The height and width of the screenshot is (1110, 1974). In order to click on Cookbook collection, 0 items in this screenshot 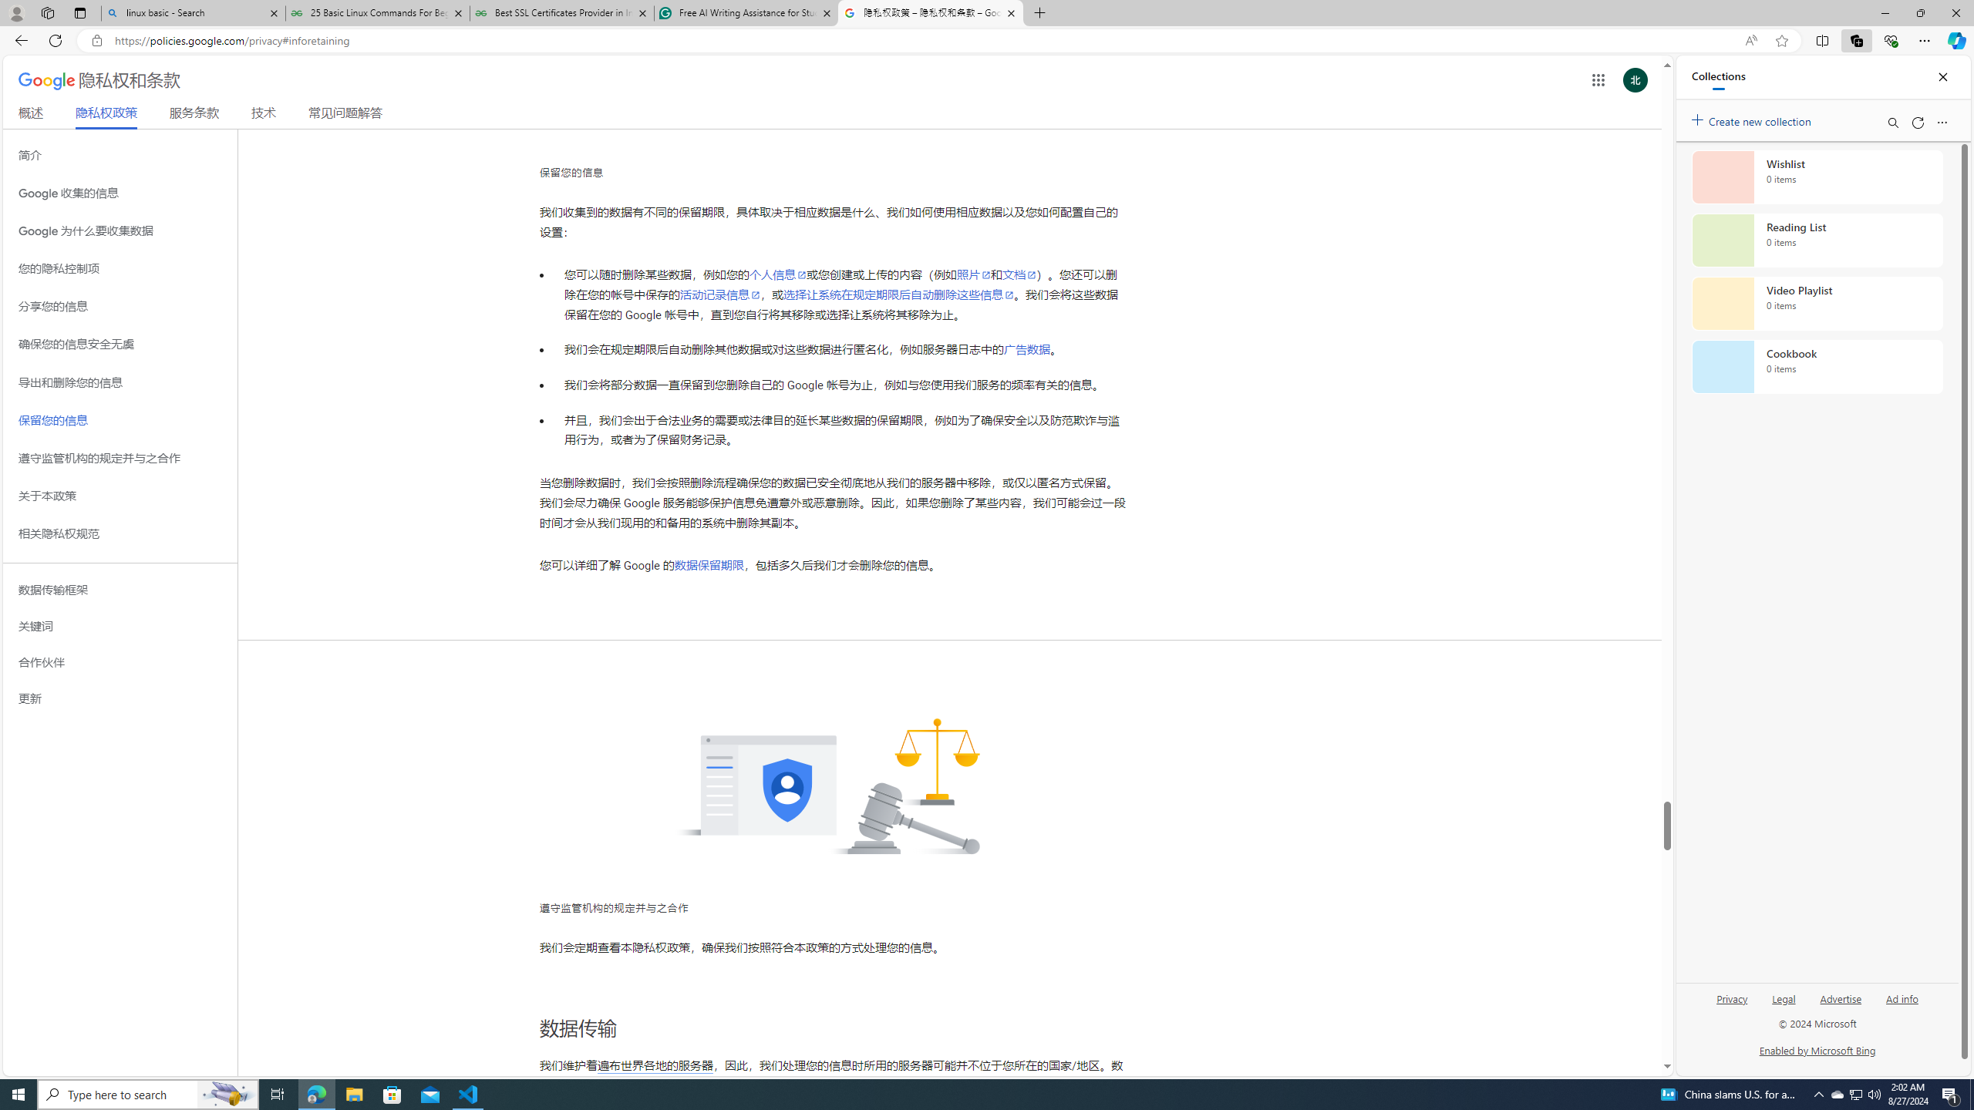, I will do `click(1817, 367)`.